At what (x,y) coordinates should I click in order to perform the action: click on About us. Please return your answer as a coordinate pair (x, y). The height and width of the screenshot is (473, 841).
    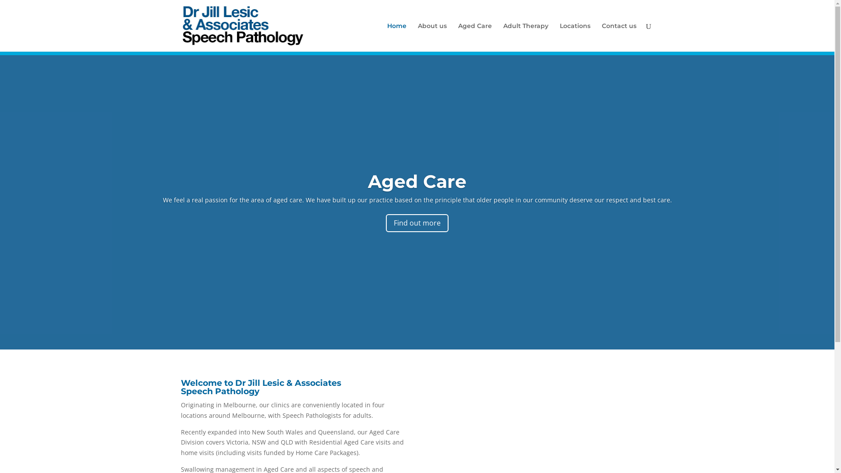
    Looking at the image, I should click on (432, 37).